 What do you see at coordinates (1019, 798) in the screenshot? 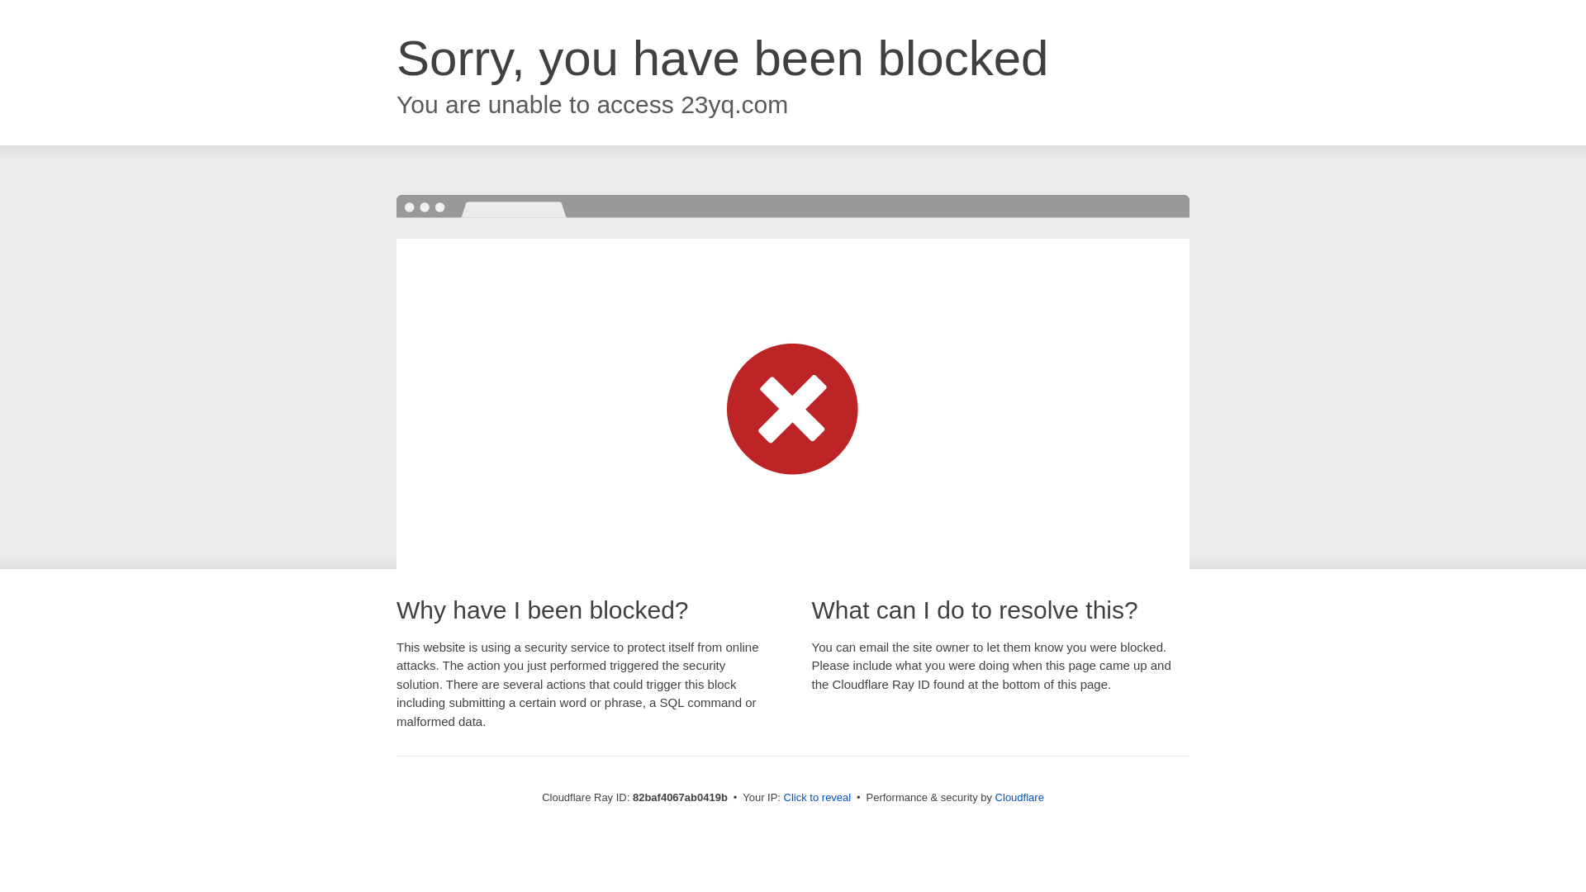
I see `Cloudflare` at bounding box center [1019, 798].